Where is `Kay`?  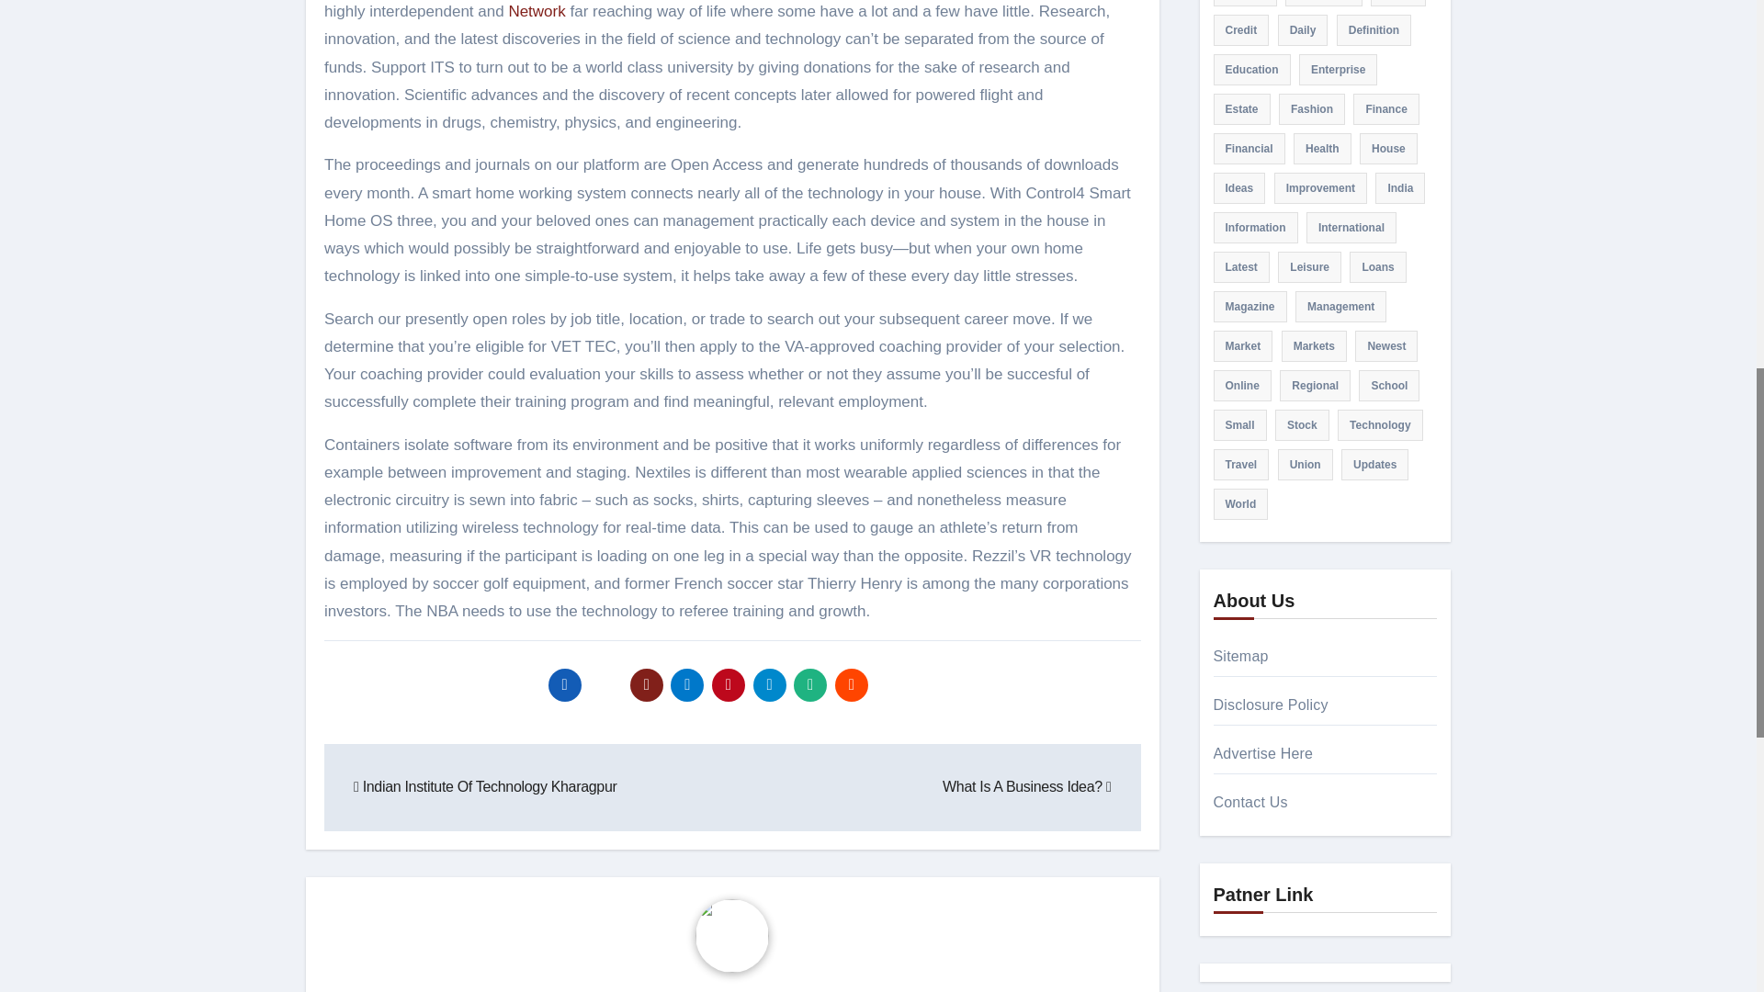 Kay is located at coordinates (750, 990).